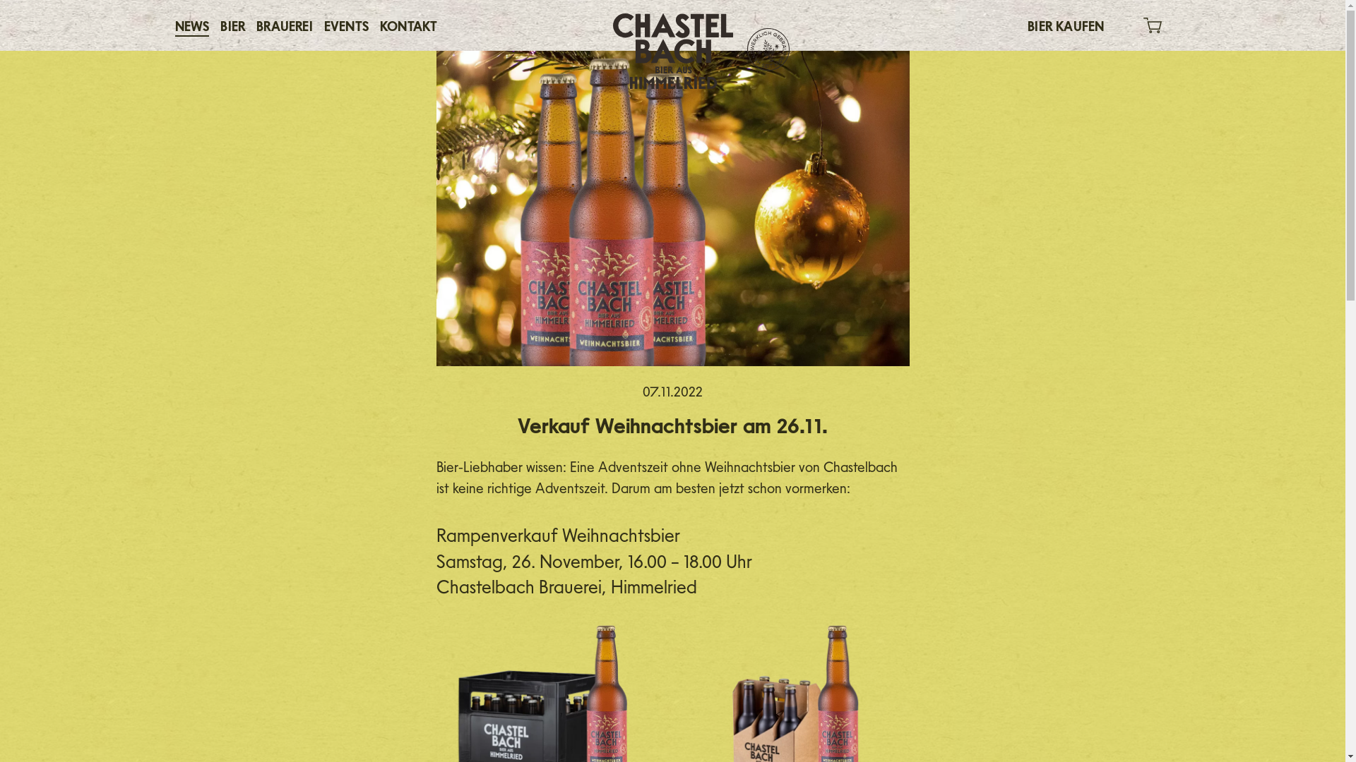  What do you see at coordinates (346, 25) in the screenshot?
I see `EVENTS` at bounding box center [346, 25].